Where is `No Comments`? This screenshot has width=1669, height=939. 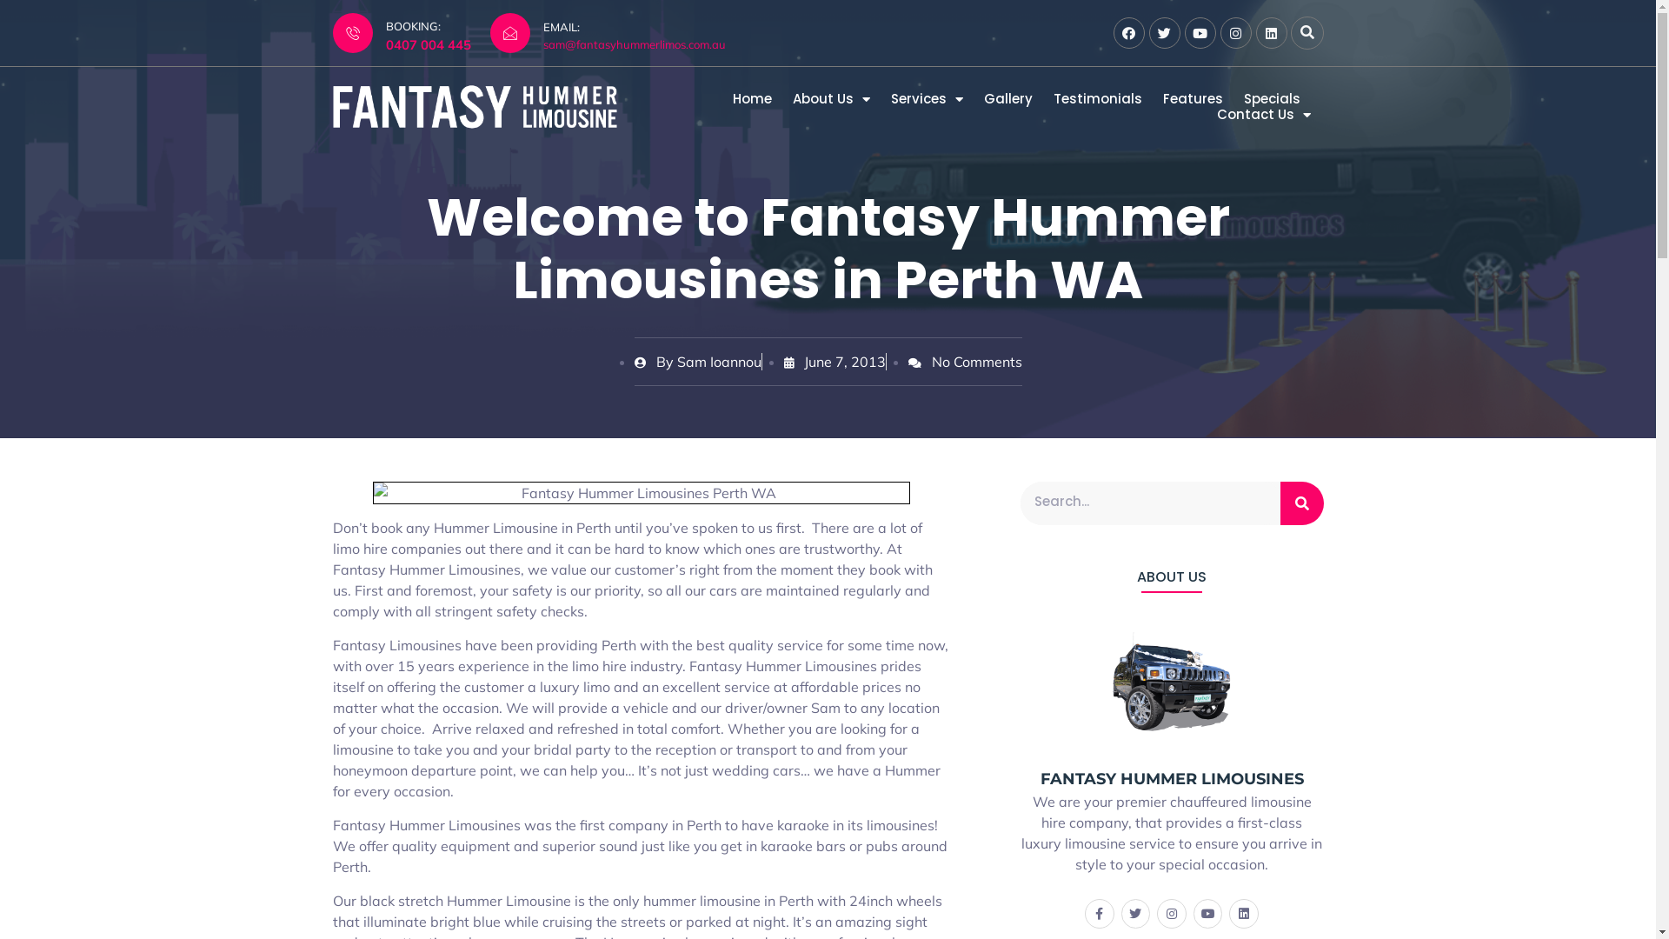
No Comments is located at coordinates (965, 362).